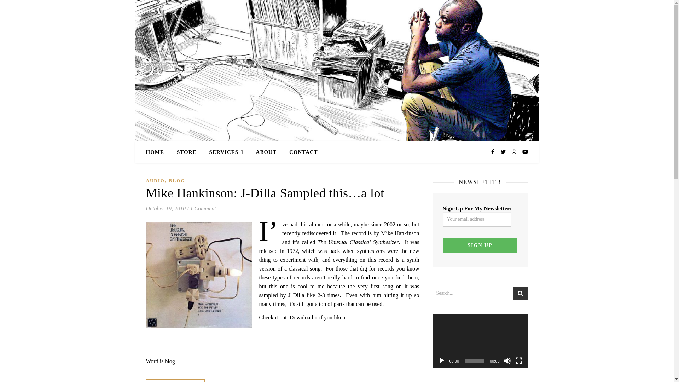 Image resolution: width=679 pixels, height=382 pixels. I want to click on Sign up, so click(480, 245).